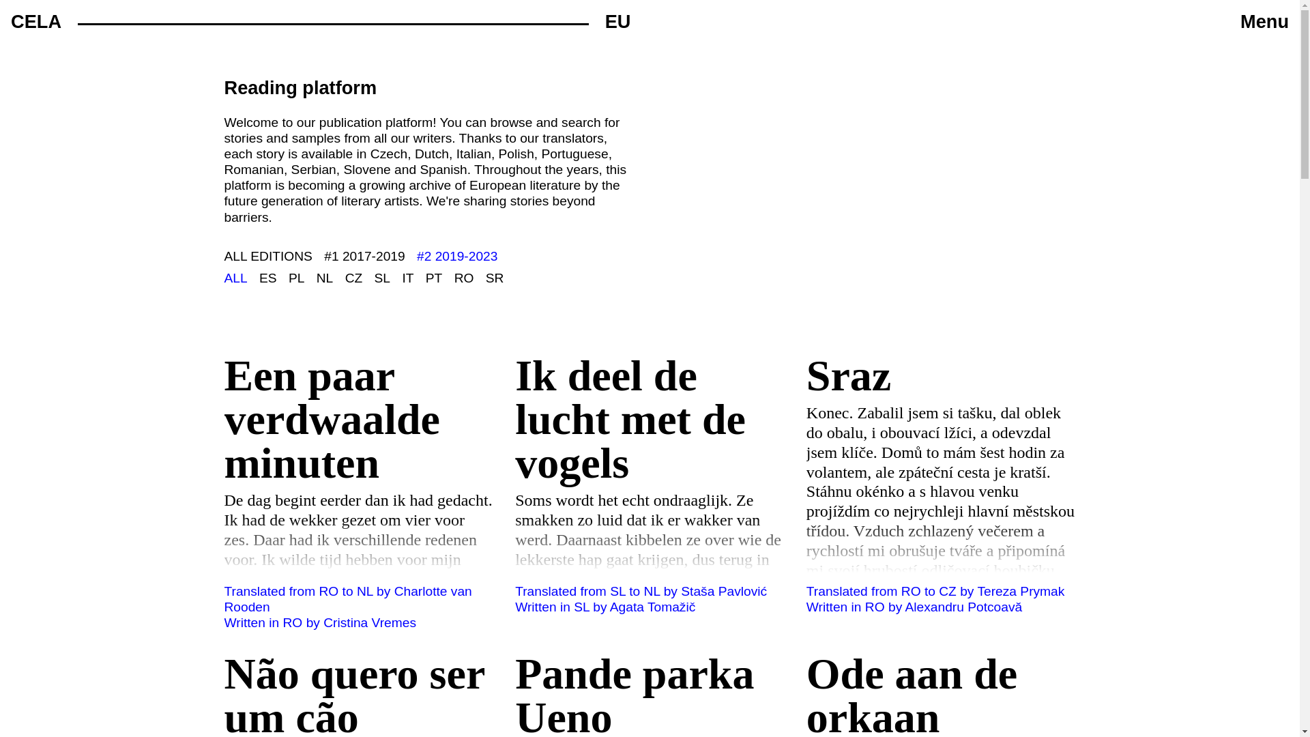  I want to click on IT, so click(408, 278).